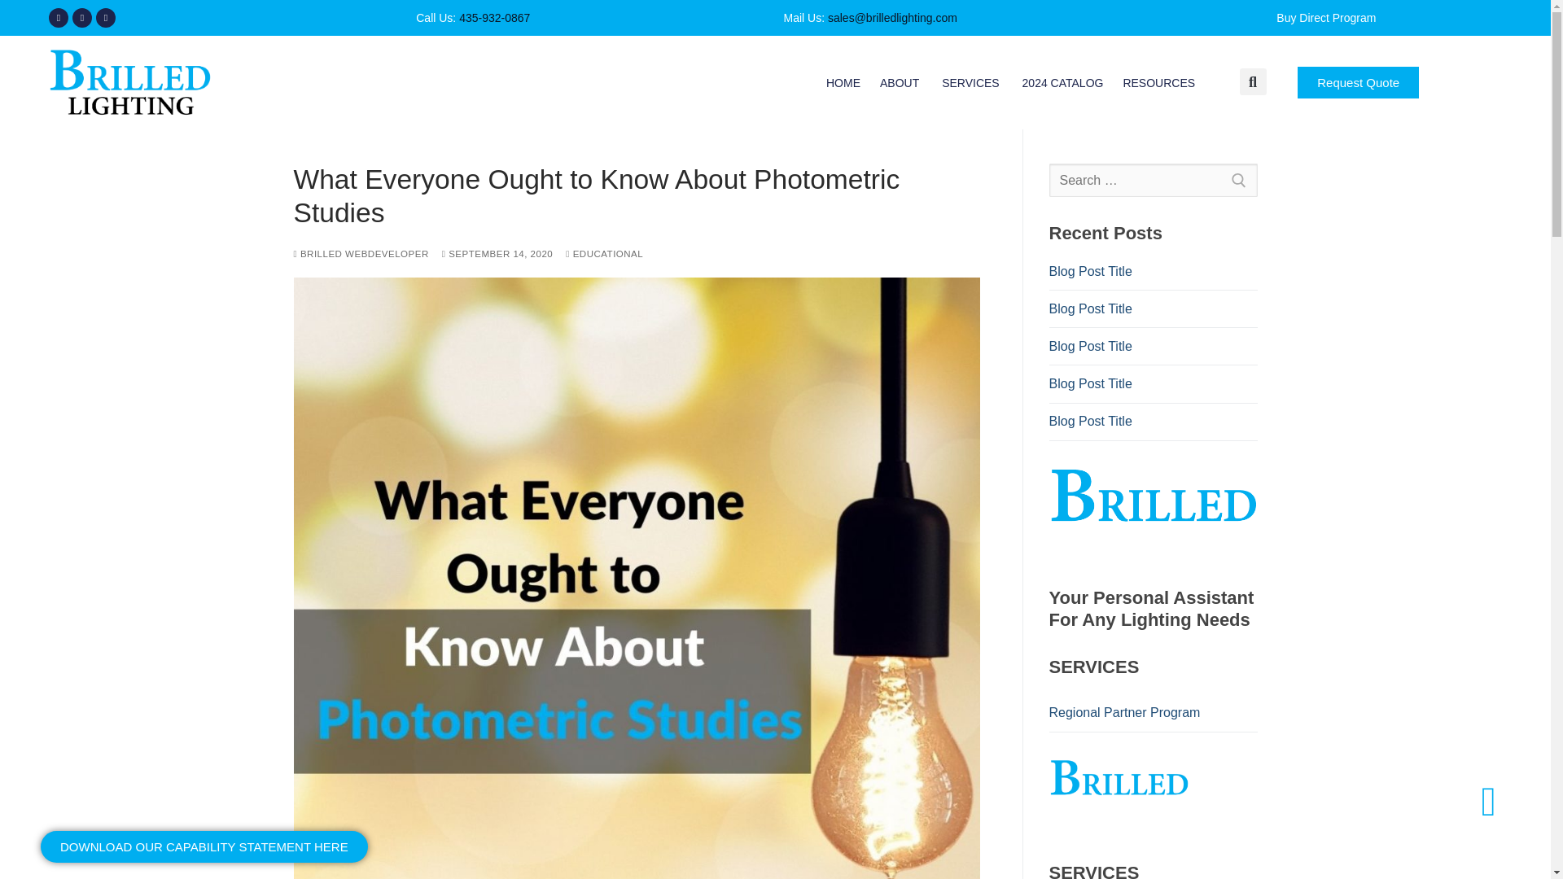  What do you see at coordinates (900, 81) in the screenshot?
I see `2024 CATALOG` at bounding box center [900, 81].